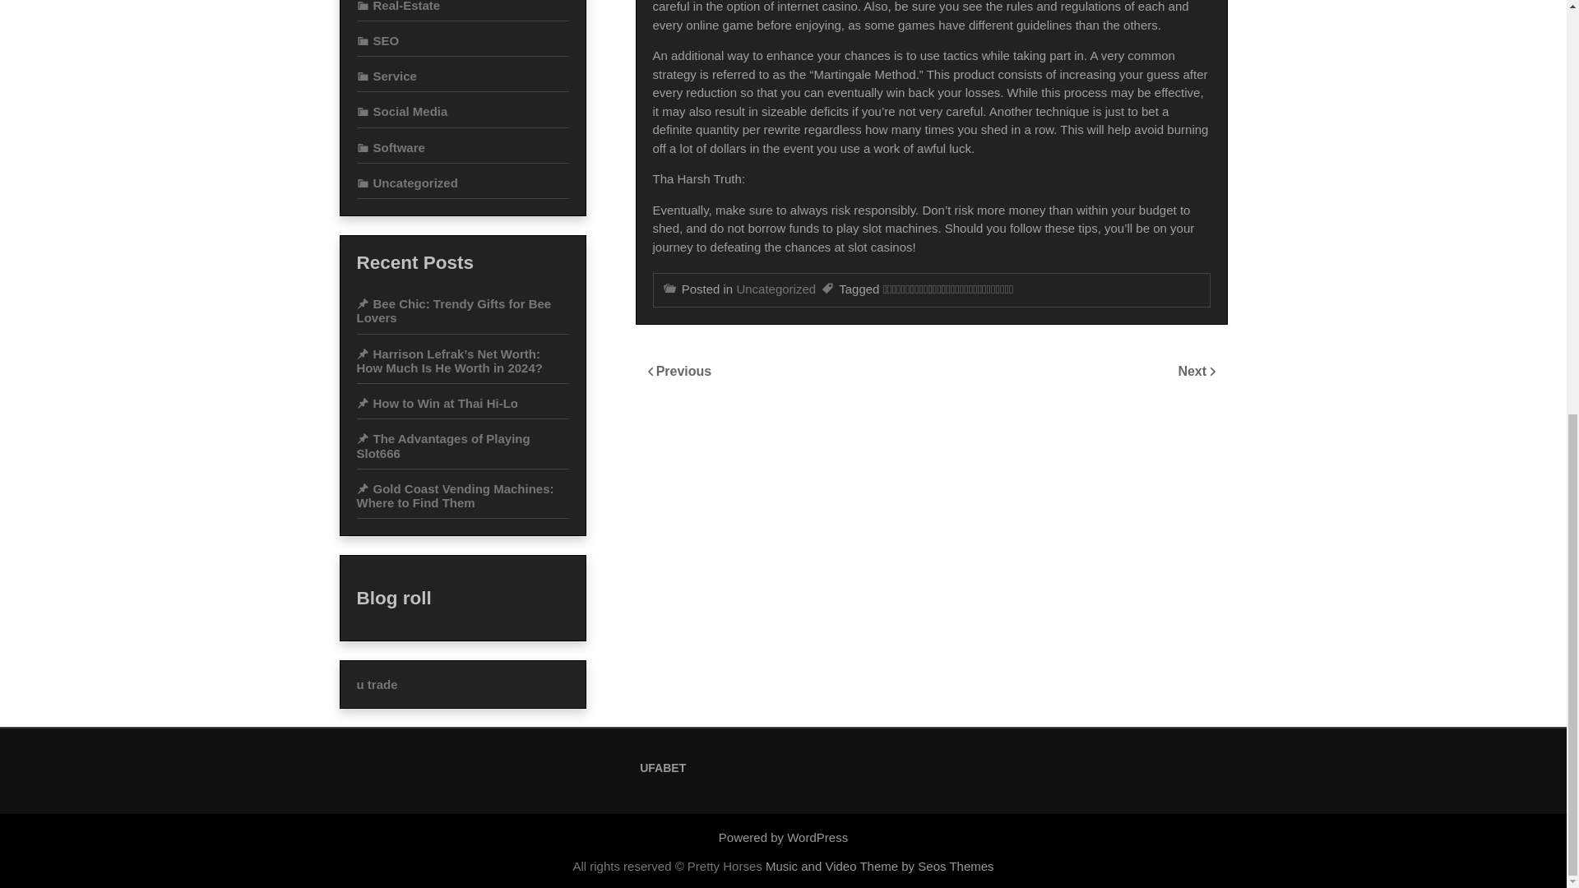  Describe the element at coordinates (783, 837) in the screenshot. I see `Powered by WordPress` at that location.